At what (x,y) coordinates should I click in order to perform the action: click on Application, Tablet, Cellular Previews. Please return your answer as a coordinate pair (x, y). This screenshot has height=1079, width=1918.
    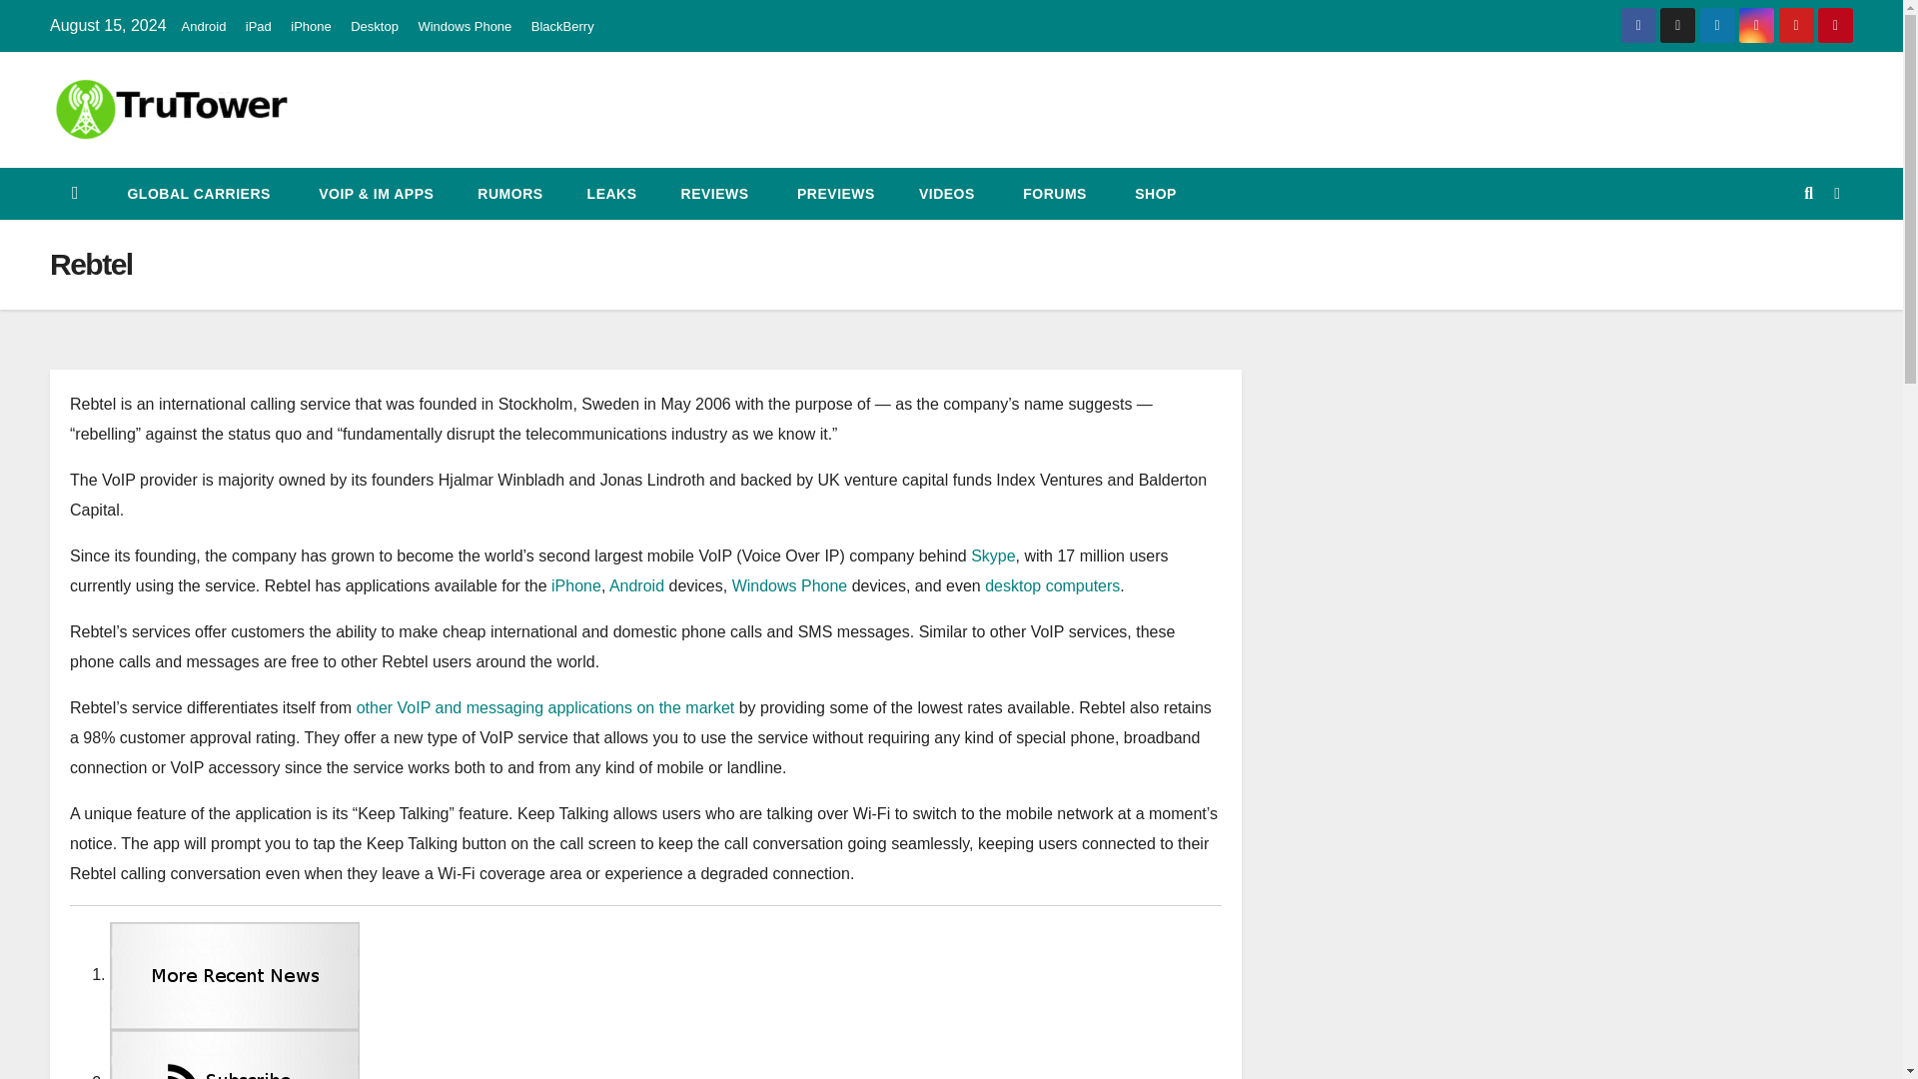
    Looking at the image, I should click on (833, 194).